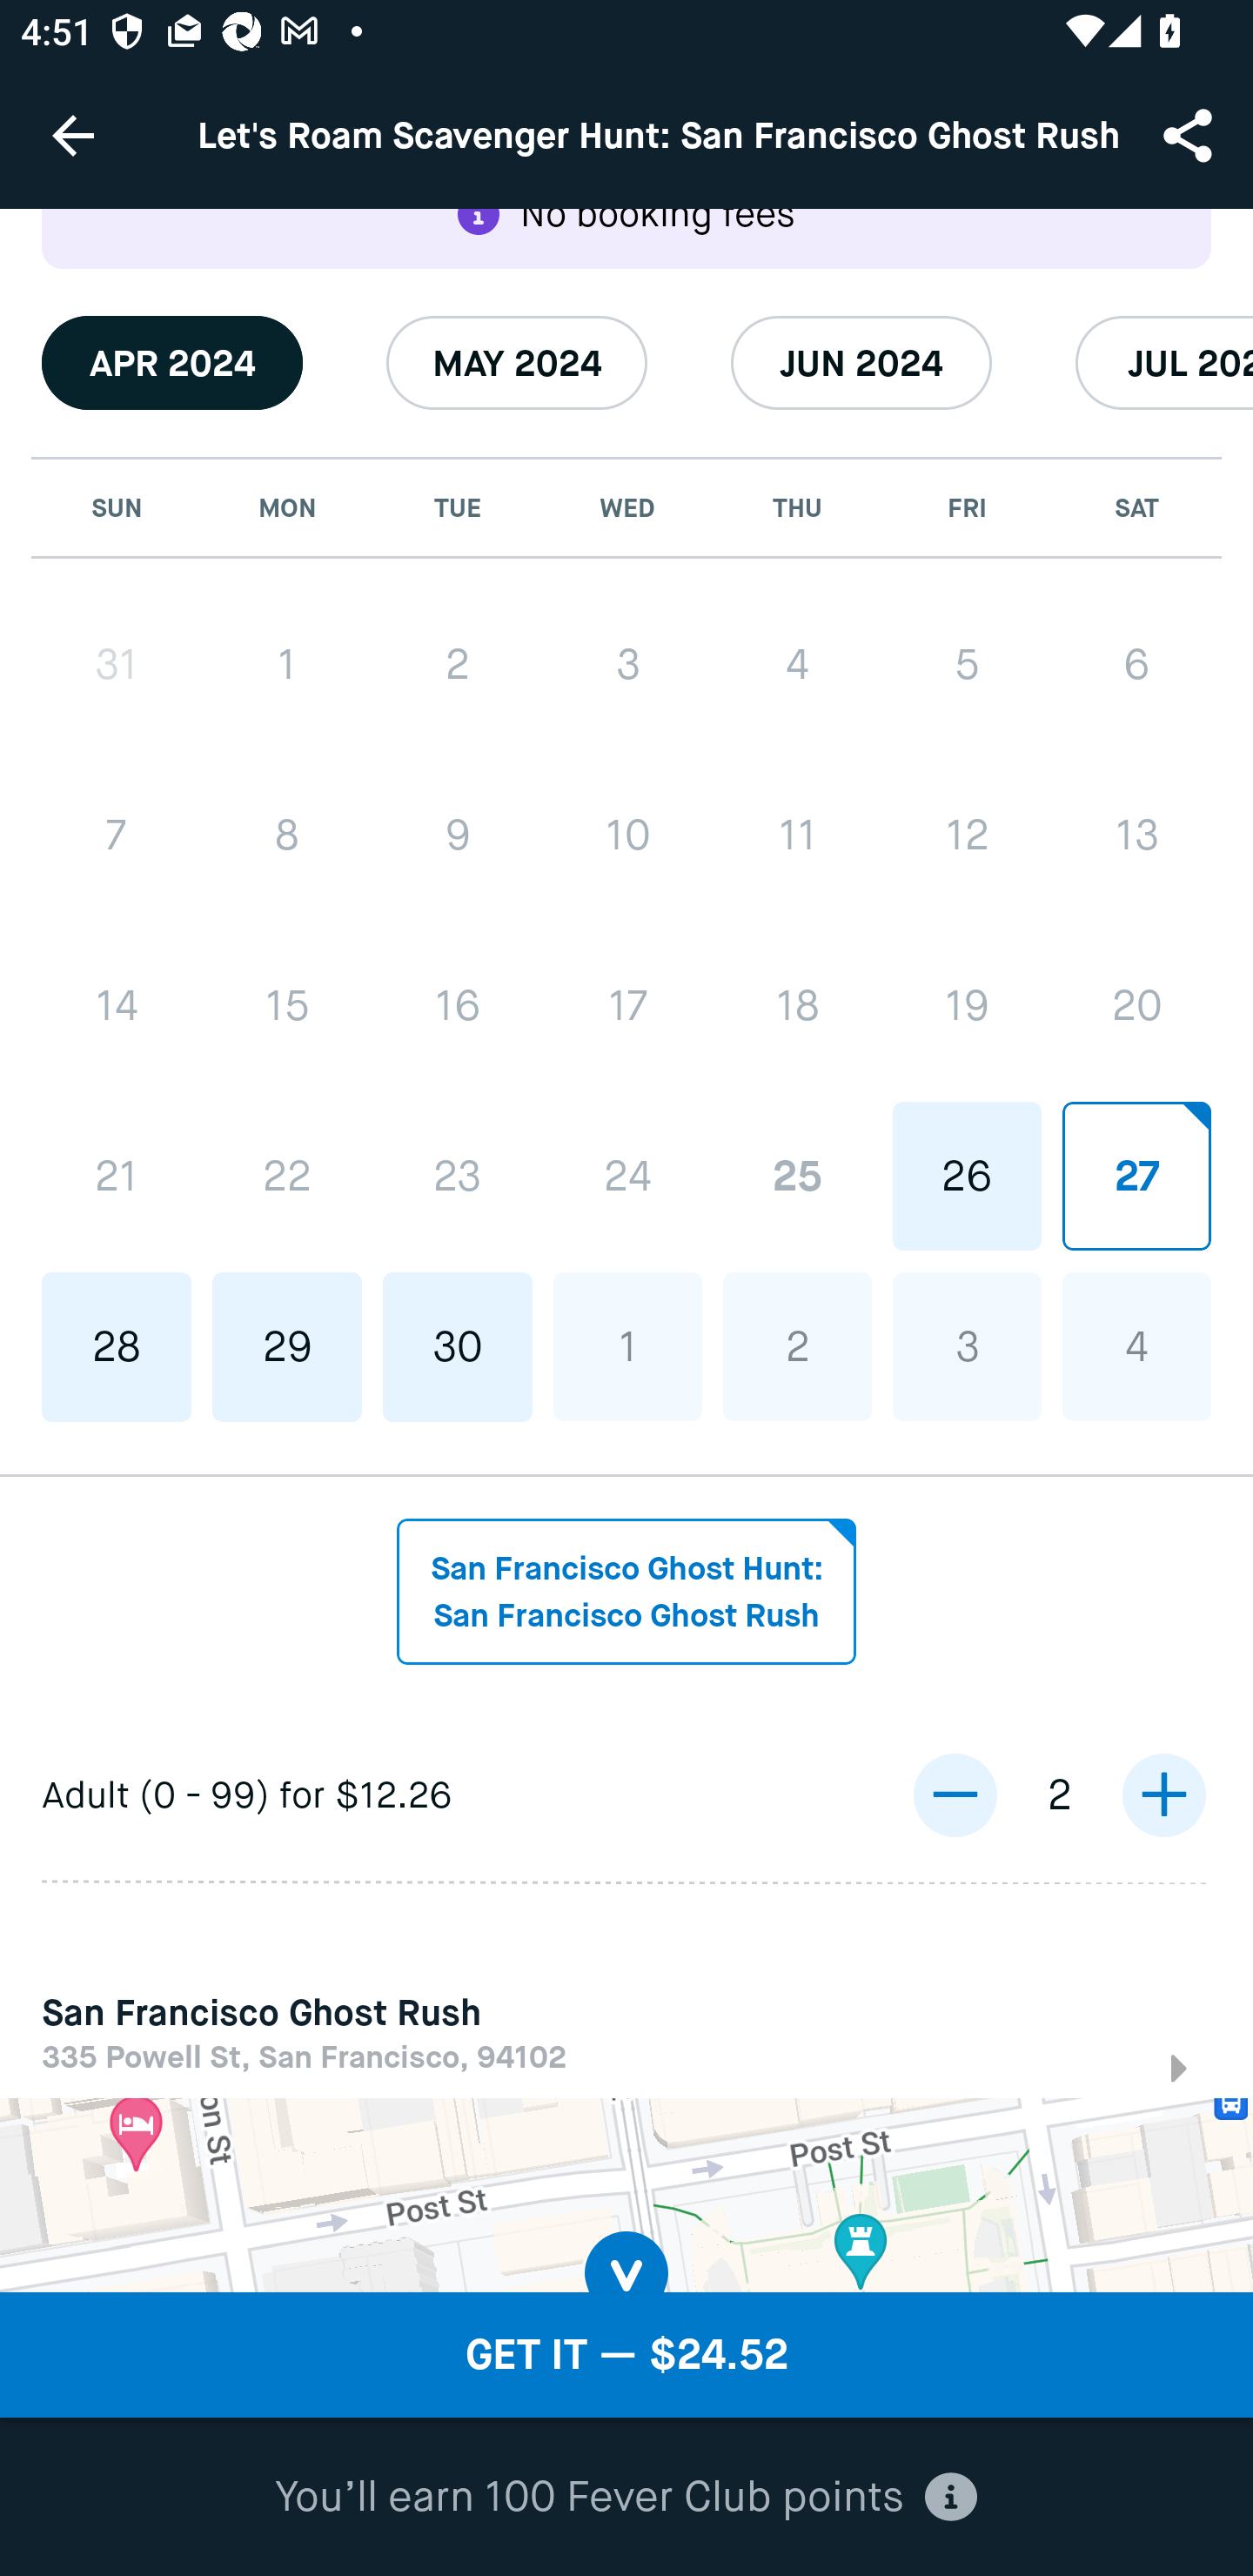 This screenshot has height=2576, width=1253. What do you see at coordinates (458, 1006) in the screenshot?
I see `16` at bounding box center [458, 1006].